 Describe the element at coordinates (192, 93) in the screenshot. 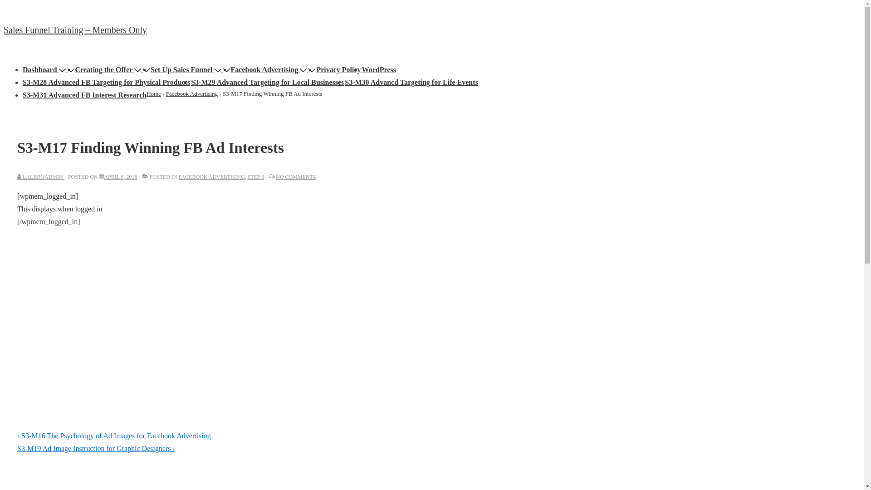

I see `Facebook Advertising` at that location.